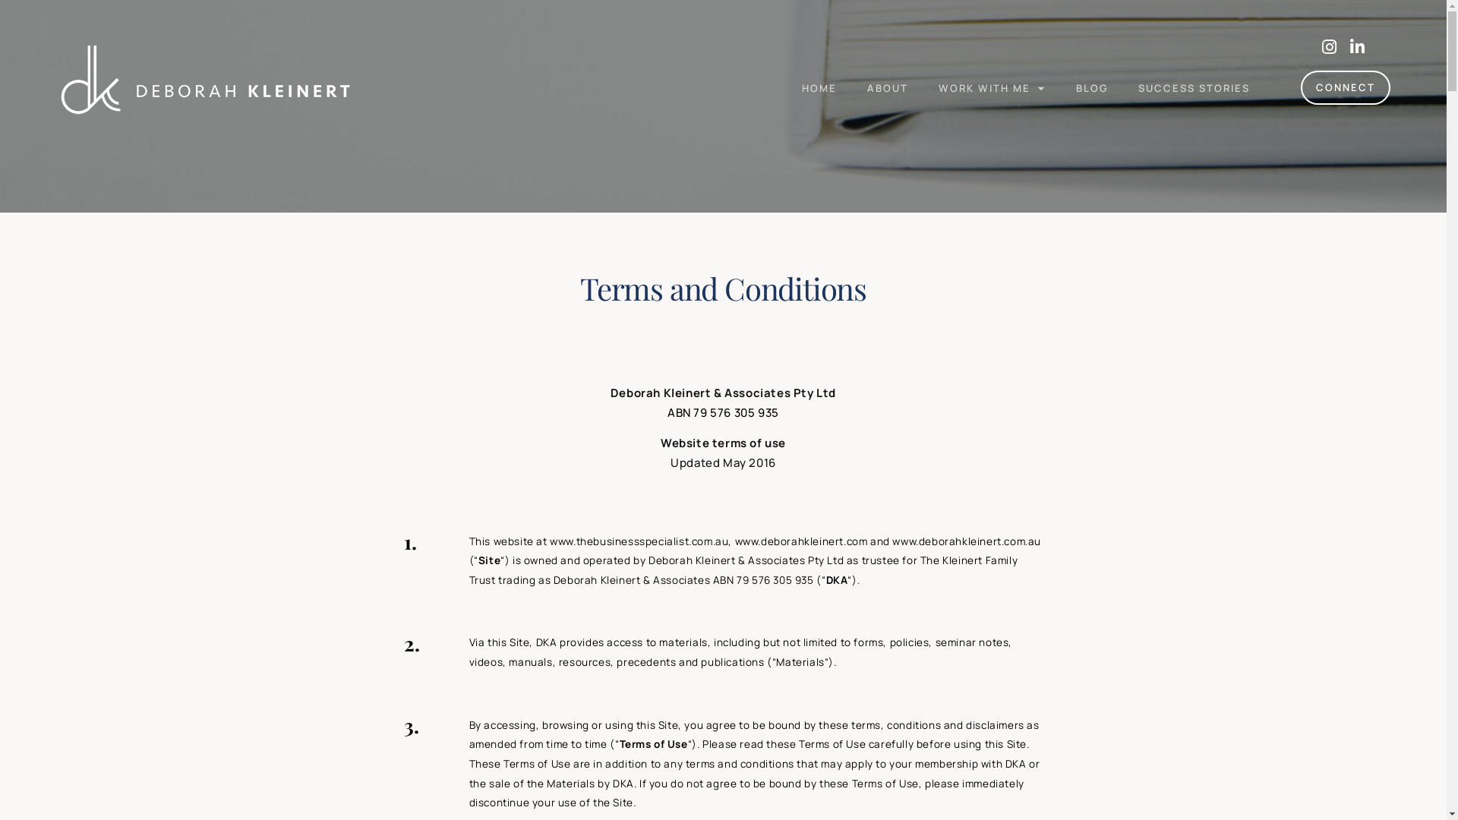 Image resolution: width=1458 pixels, height=820 pixels. I want to click on BLOG, so click(1092, 89).